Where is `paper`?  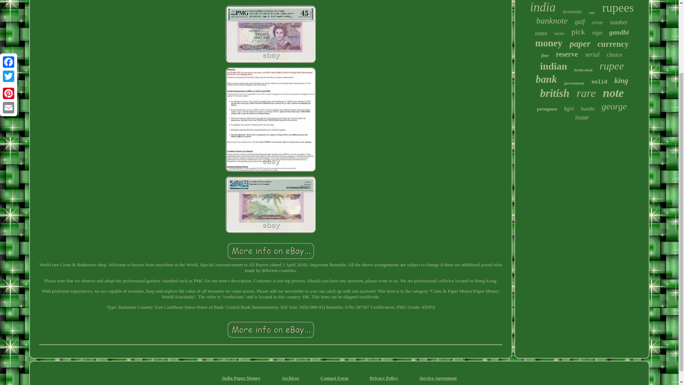 paper is located at coordinates (580, 44).